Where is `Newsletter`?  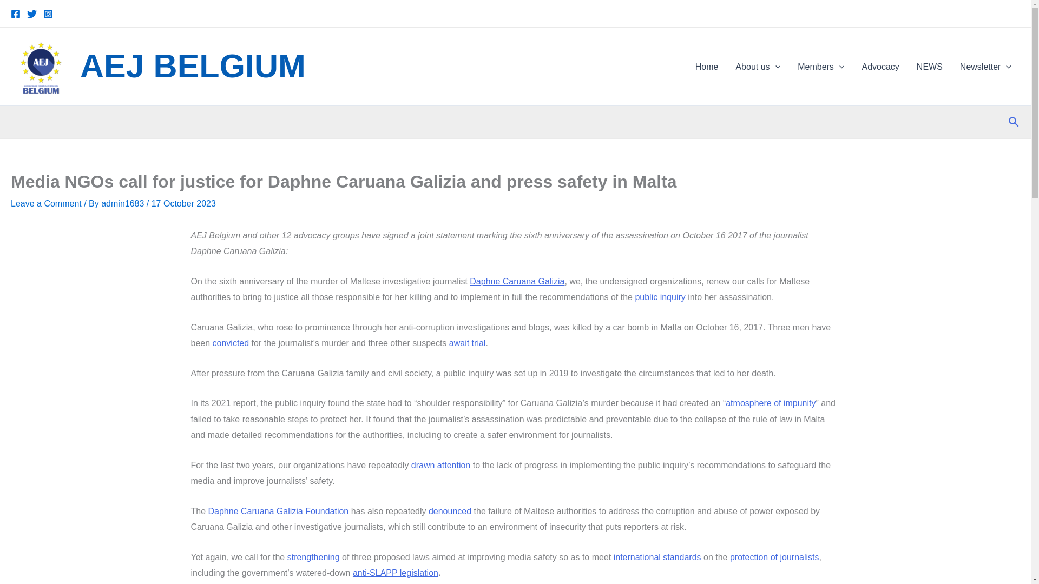 Newsletter is located at coordinates (986, 66).